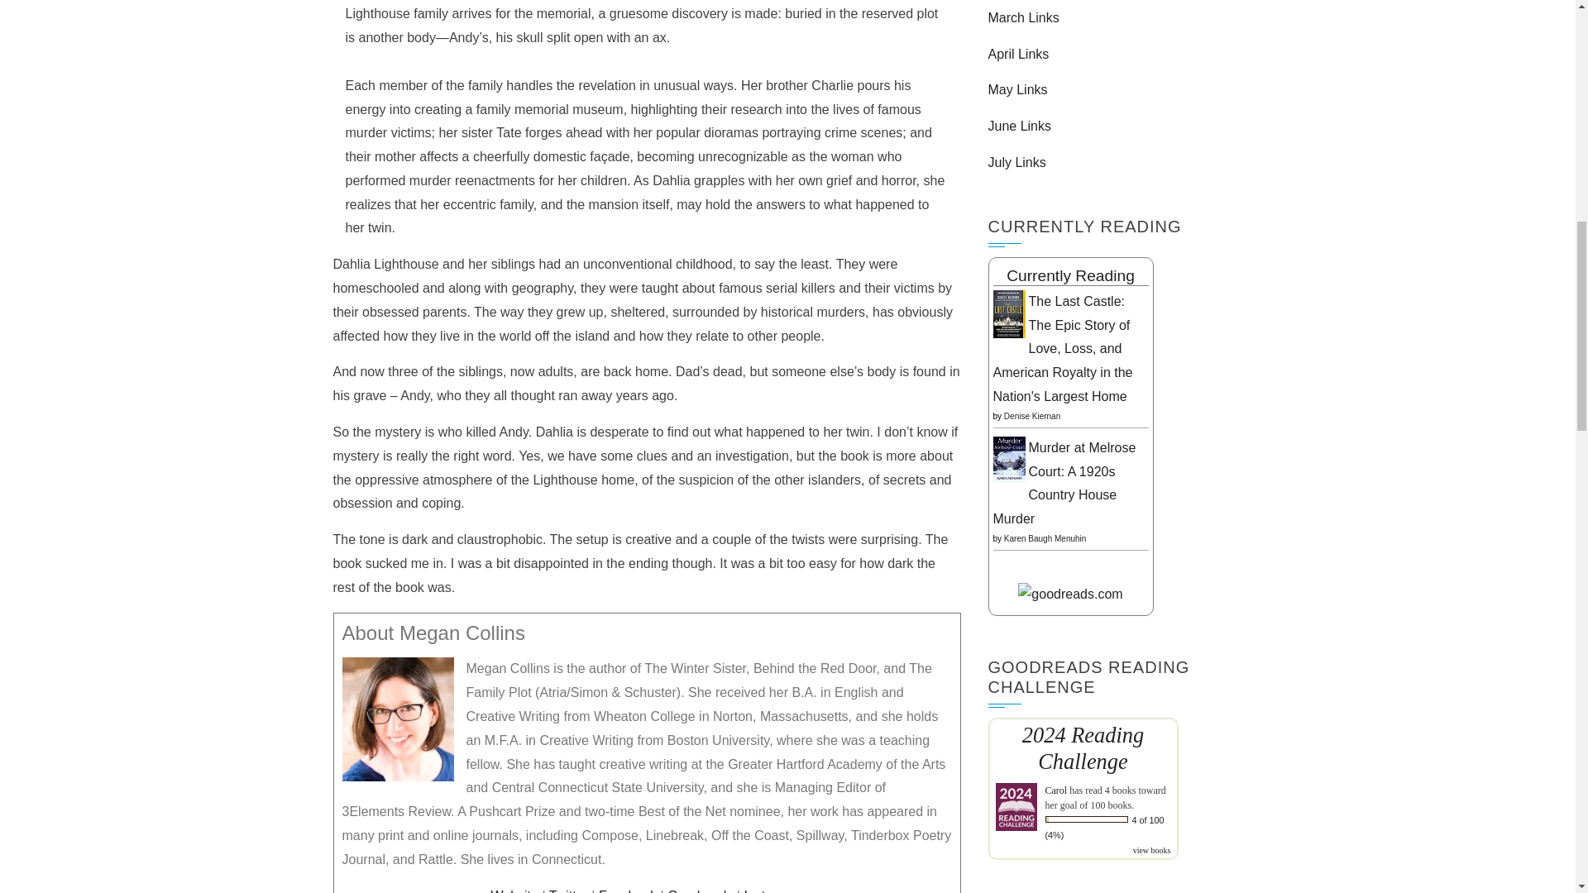 The height and width of the screenshot is (893, 1588). Describe the element at coordinates (568, 891) in the screenshot. I see `Twitter` at that location.